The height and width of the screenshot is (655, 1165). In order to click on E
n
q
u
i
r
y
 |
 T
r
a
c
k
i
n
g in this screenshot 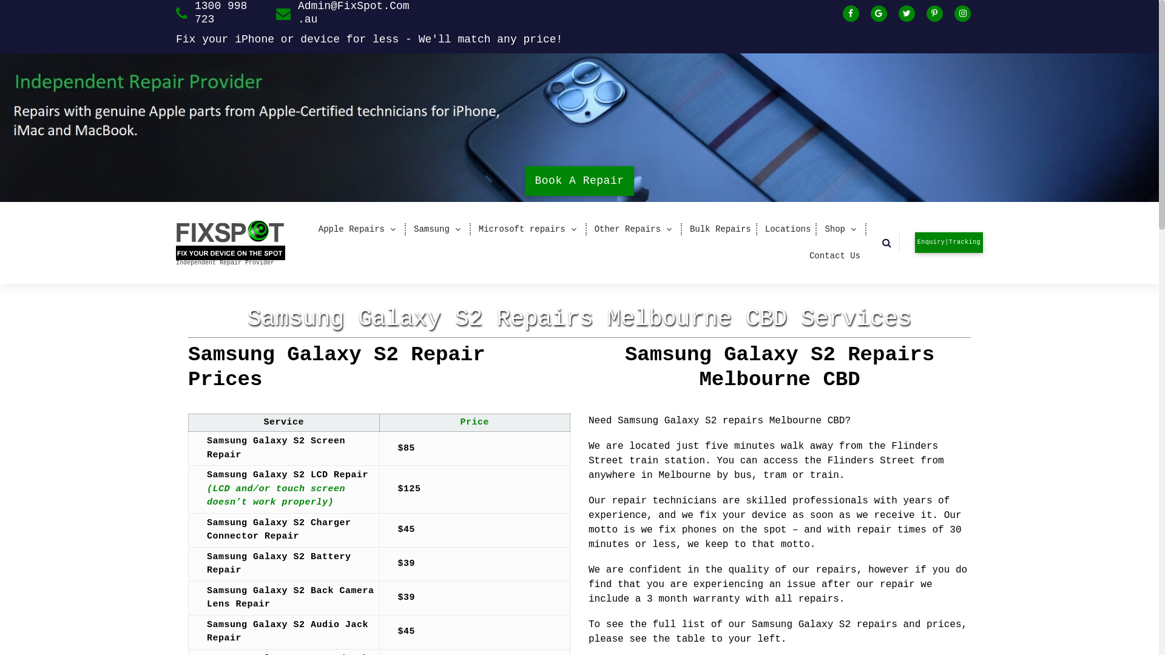, I will do `click(949, 243)`.